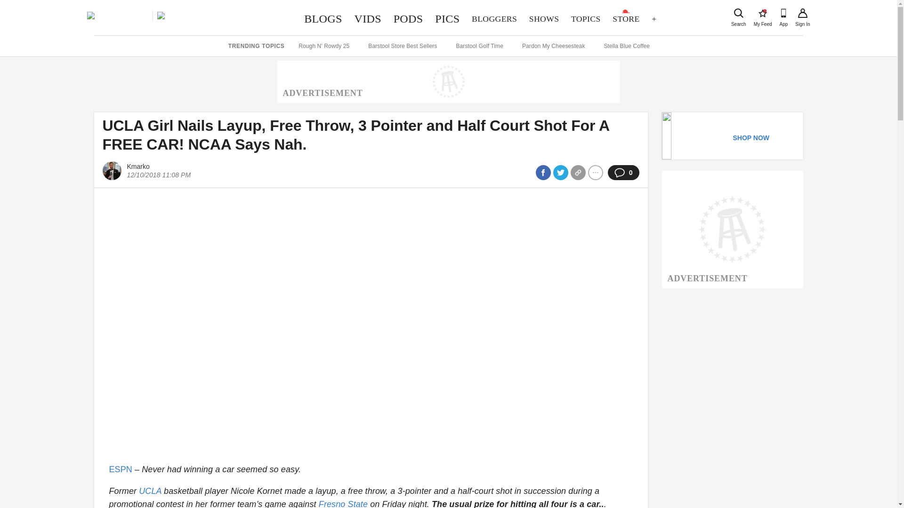 The width and height of the screenshot is (904, 508). I want to click on BLOGGERS, so click(494, 19).